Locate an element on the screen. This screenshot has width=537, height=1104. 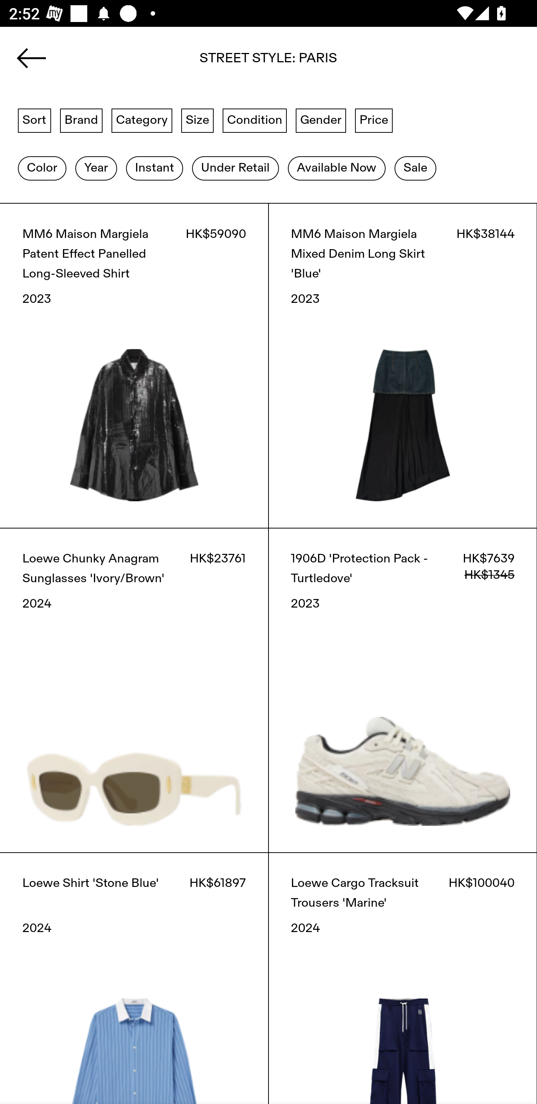
Under Retail is located at coordinates (235, 168).